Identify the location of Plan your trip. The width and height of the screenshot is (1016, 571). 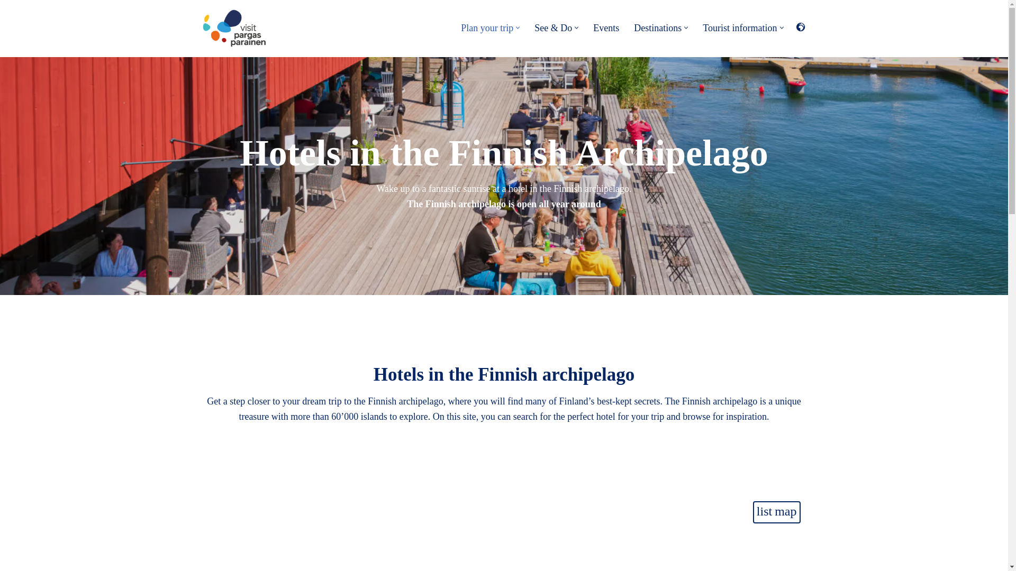
(487, 27).